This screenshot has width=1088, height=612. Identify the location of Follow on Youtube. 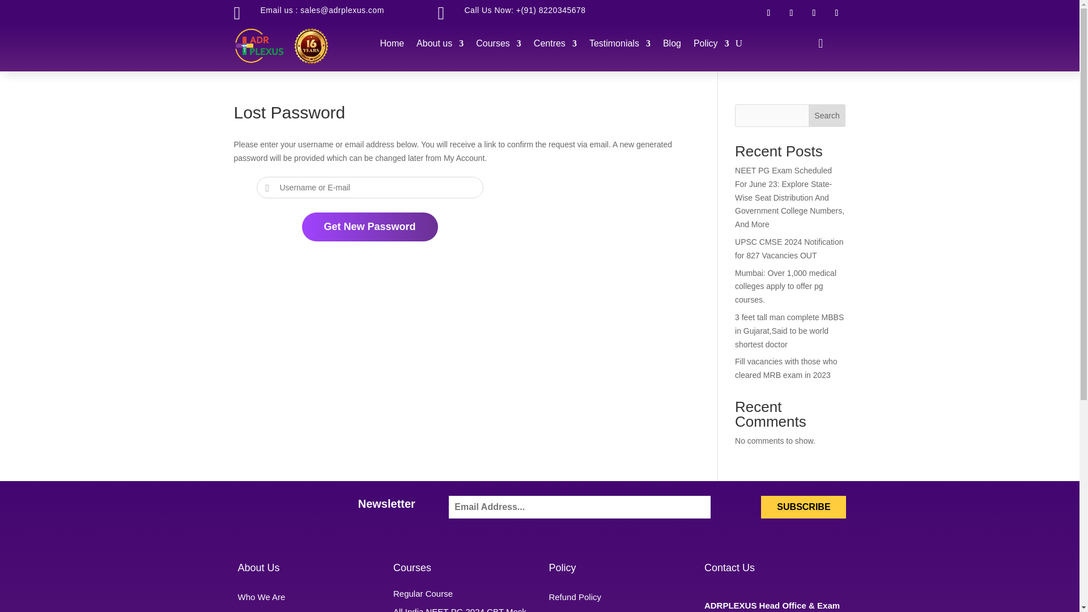
(836, 12).